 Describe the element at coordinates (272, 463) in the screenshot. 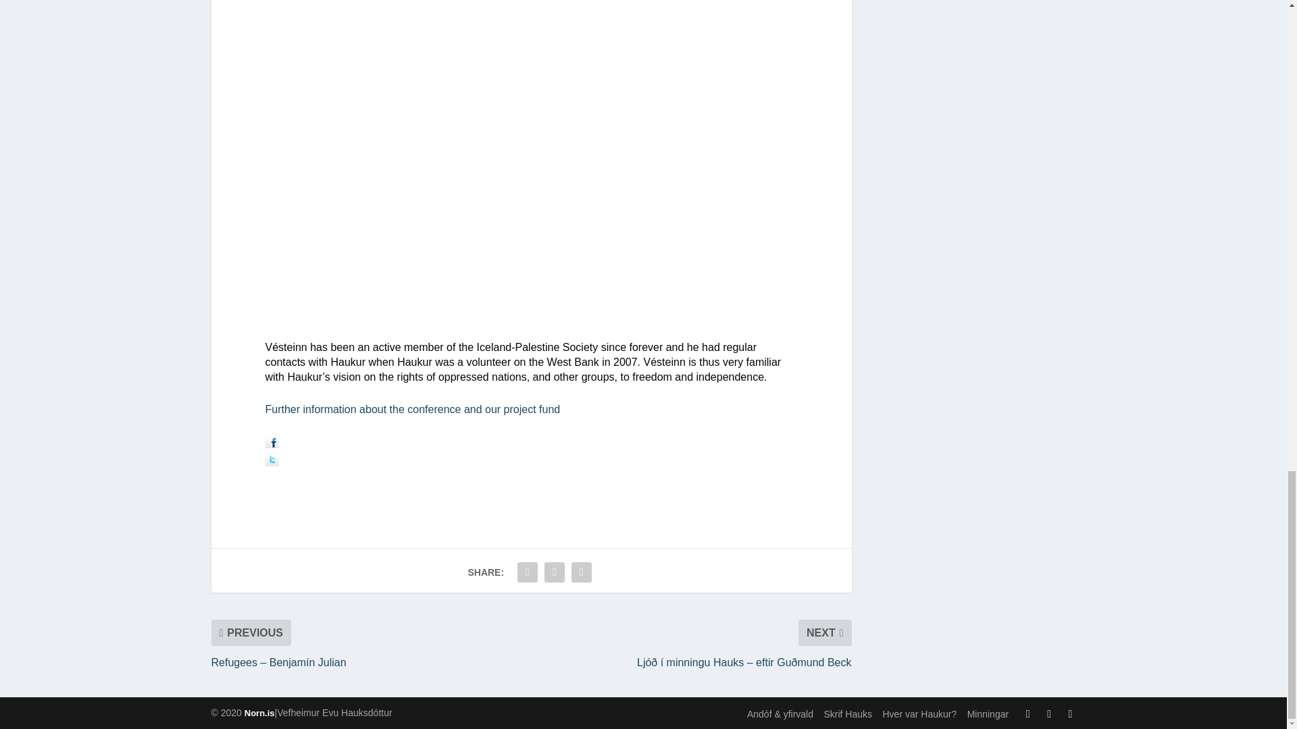

I see `Share to Twitter` at that location.